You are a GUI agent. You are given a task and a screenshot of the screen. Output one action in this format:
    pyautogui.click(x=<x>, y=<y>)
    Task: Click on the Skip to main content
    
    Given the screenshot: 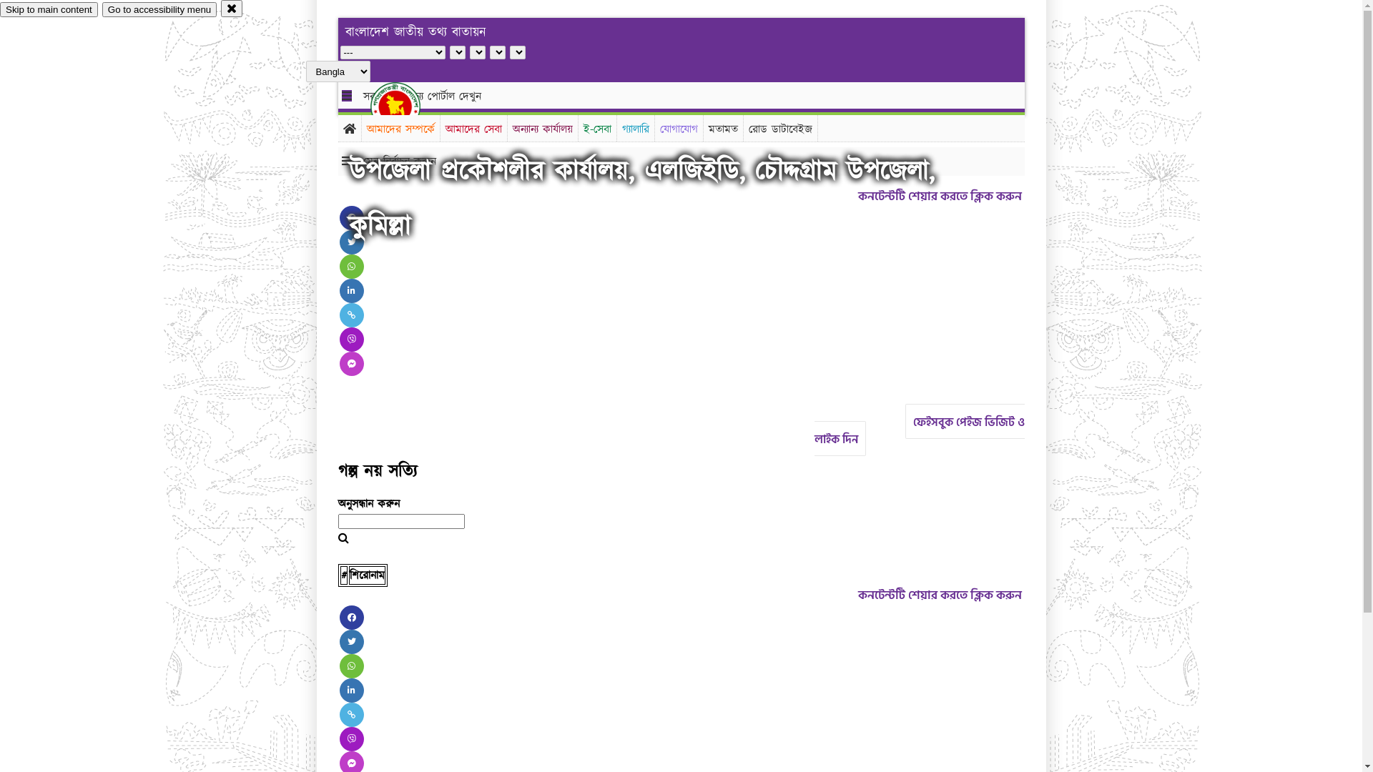 What is the action you would take?
    pyautogui.click(x=49, y=10)
    